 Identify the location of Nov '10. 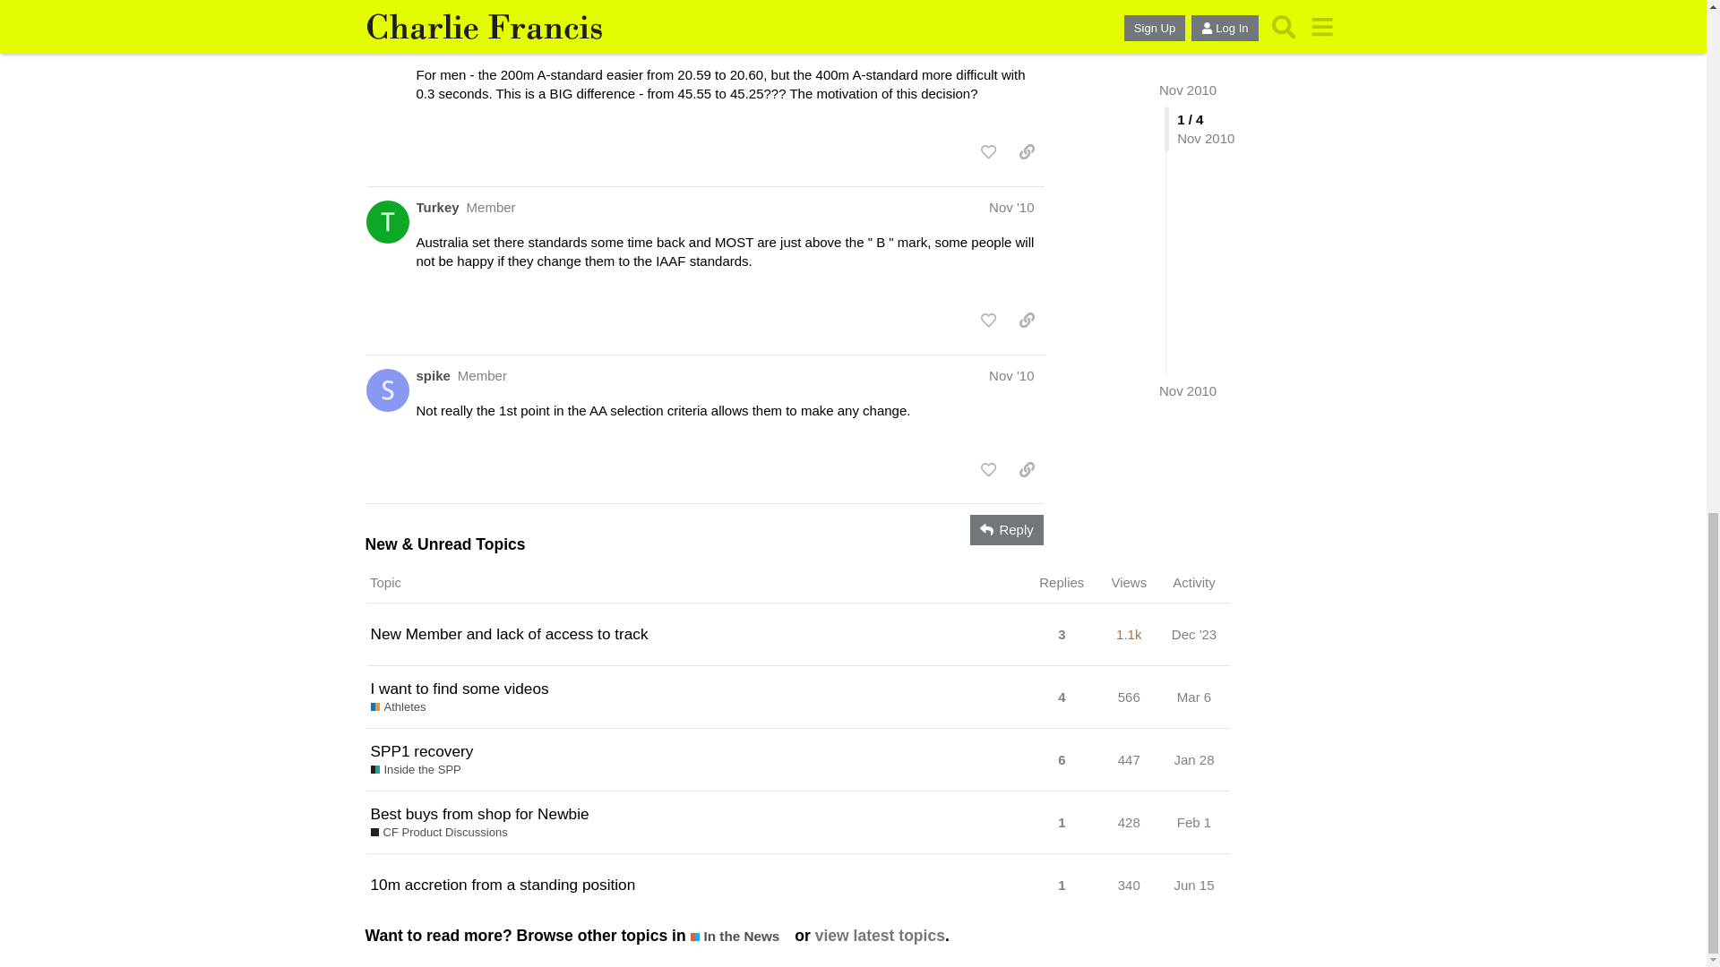
(1010, 206).